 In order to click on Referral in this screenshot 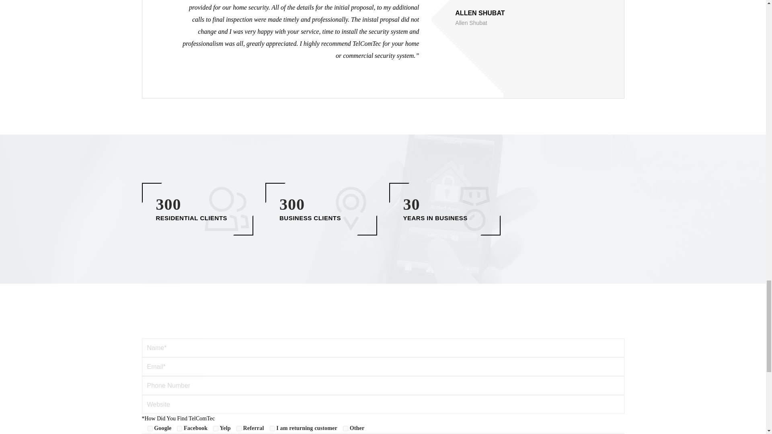, I will do `click(239, 428)`.